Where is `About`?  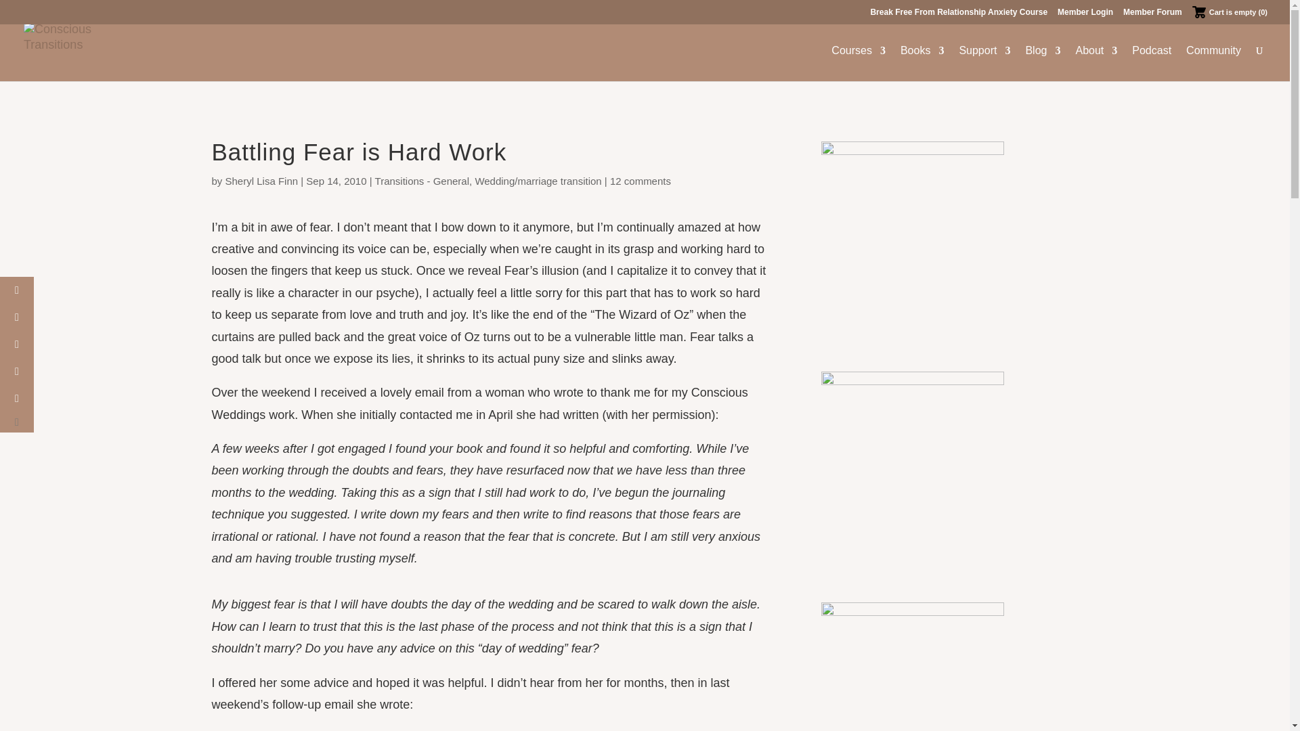 About is located at coordinates (1096, 64).